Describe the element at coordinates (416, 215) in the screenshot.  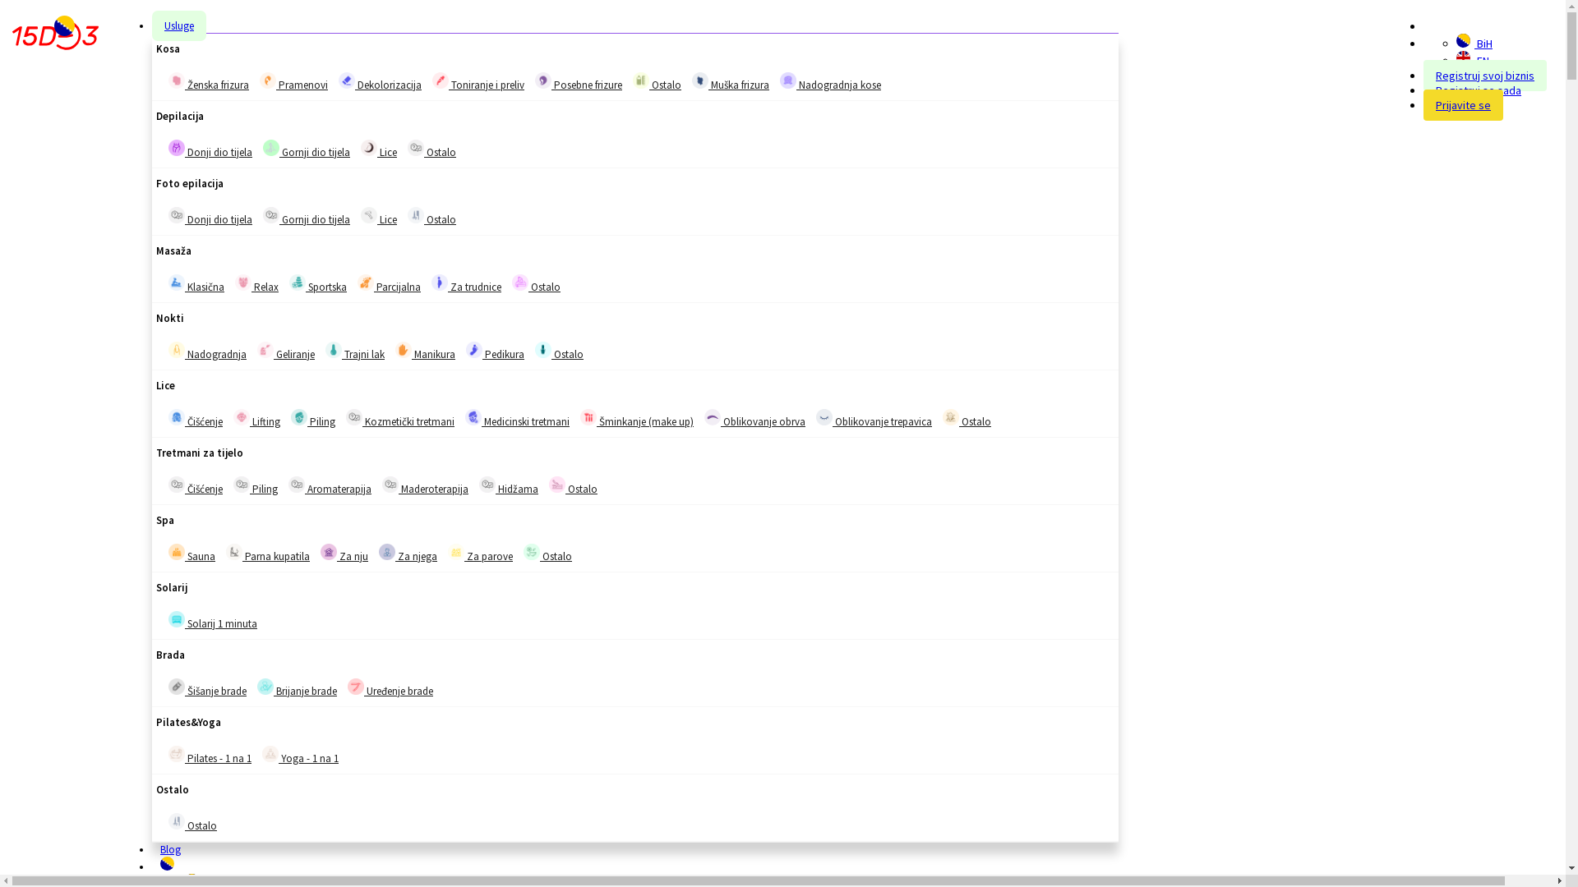
I see `Ostalo` at that location.